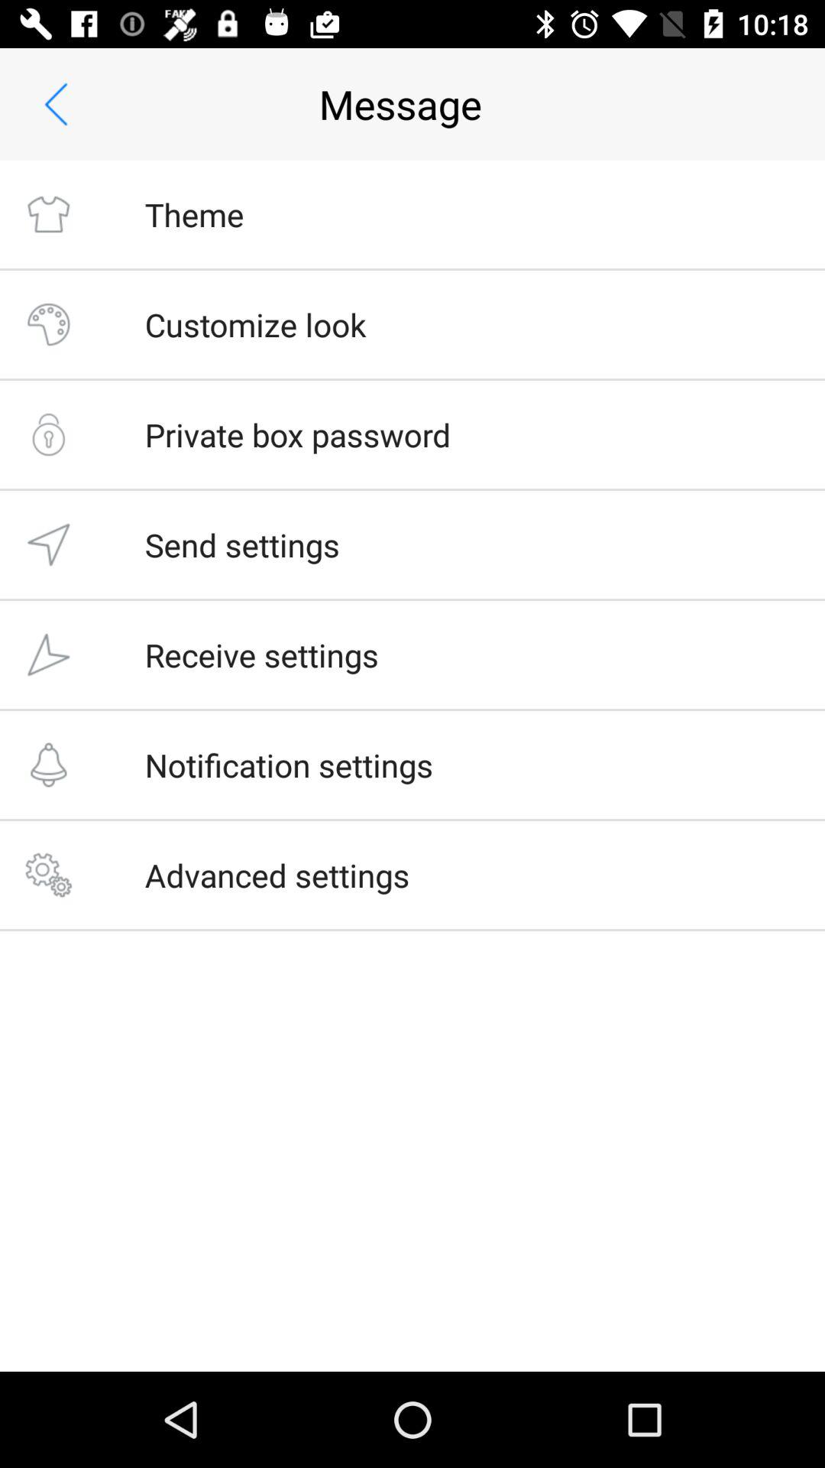 The height and width of the screenshot is (1468, 825). What do you see at coordinates (56, 104) in the screenshot?
I see `open the item next to the message item` at bounding box center [56, 104].